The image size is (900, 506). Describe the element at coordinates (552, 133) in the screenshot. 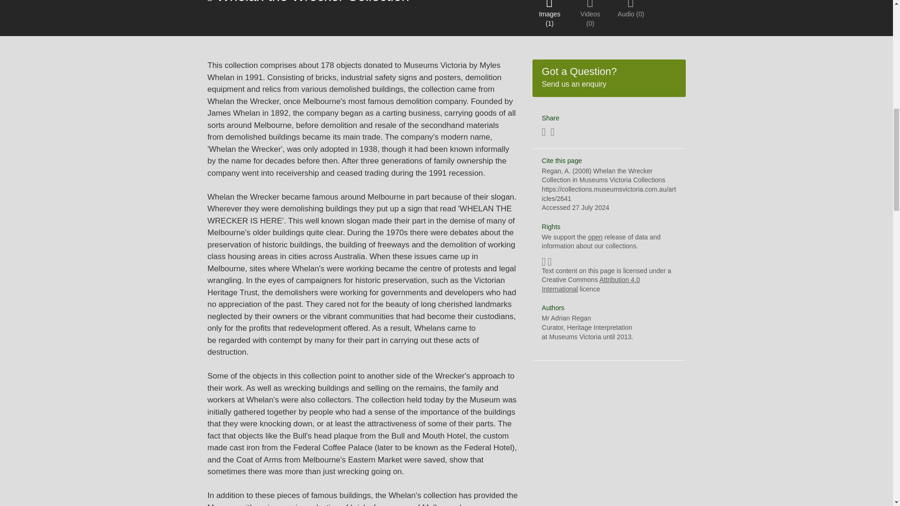

I see `Attribution 4.0 International` at that location.